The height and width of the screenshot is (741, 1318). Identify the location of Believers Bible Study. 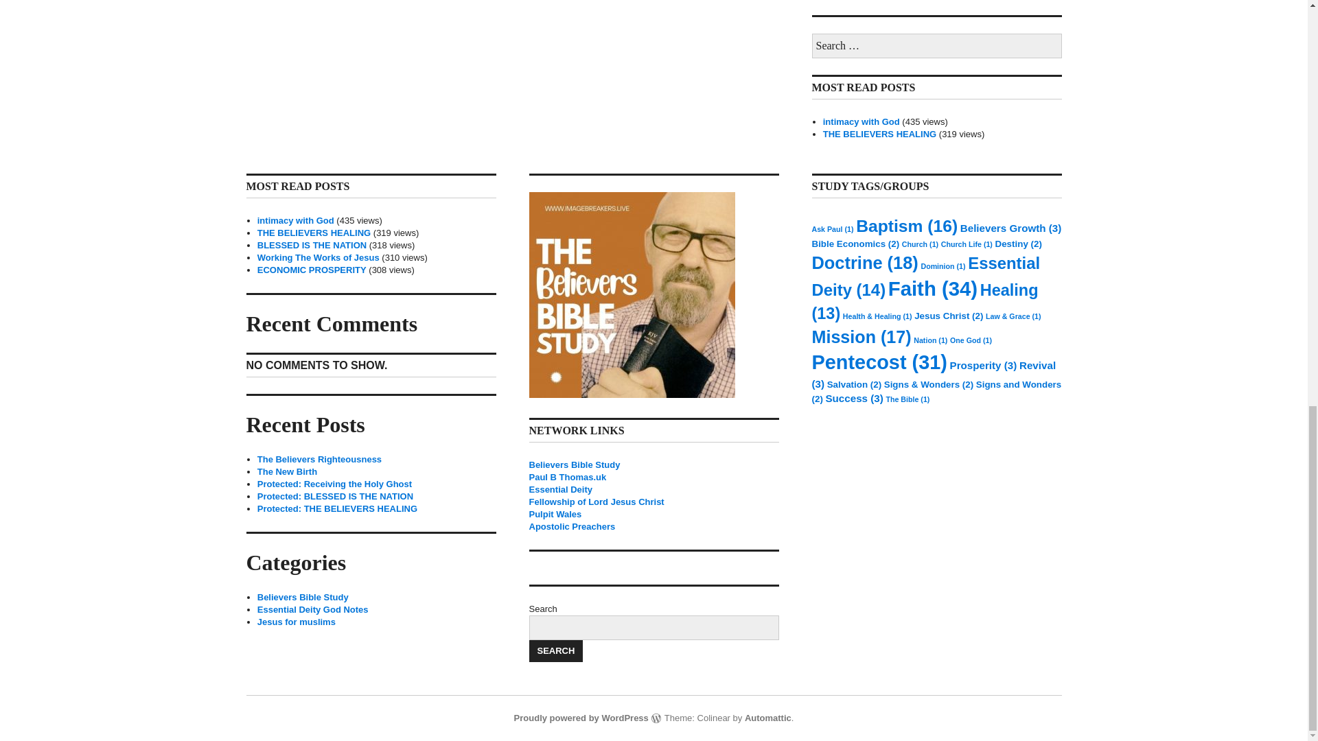
(574, 464).